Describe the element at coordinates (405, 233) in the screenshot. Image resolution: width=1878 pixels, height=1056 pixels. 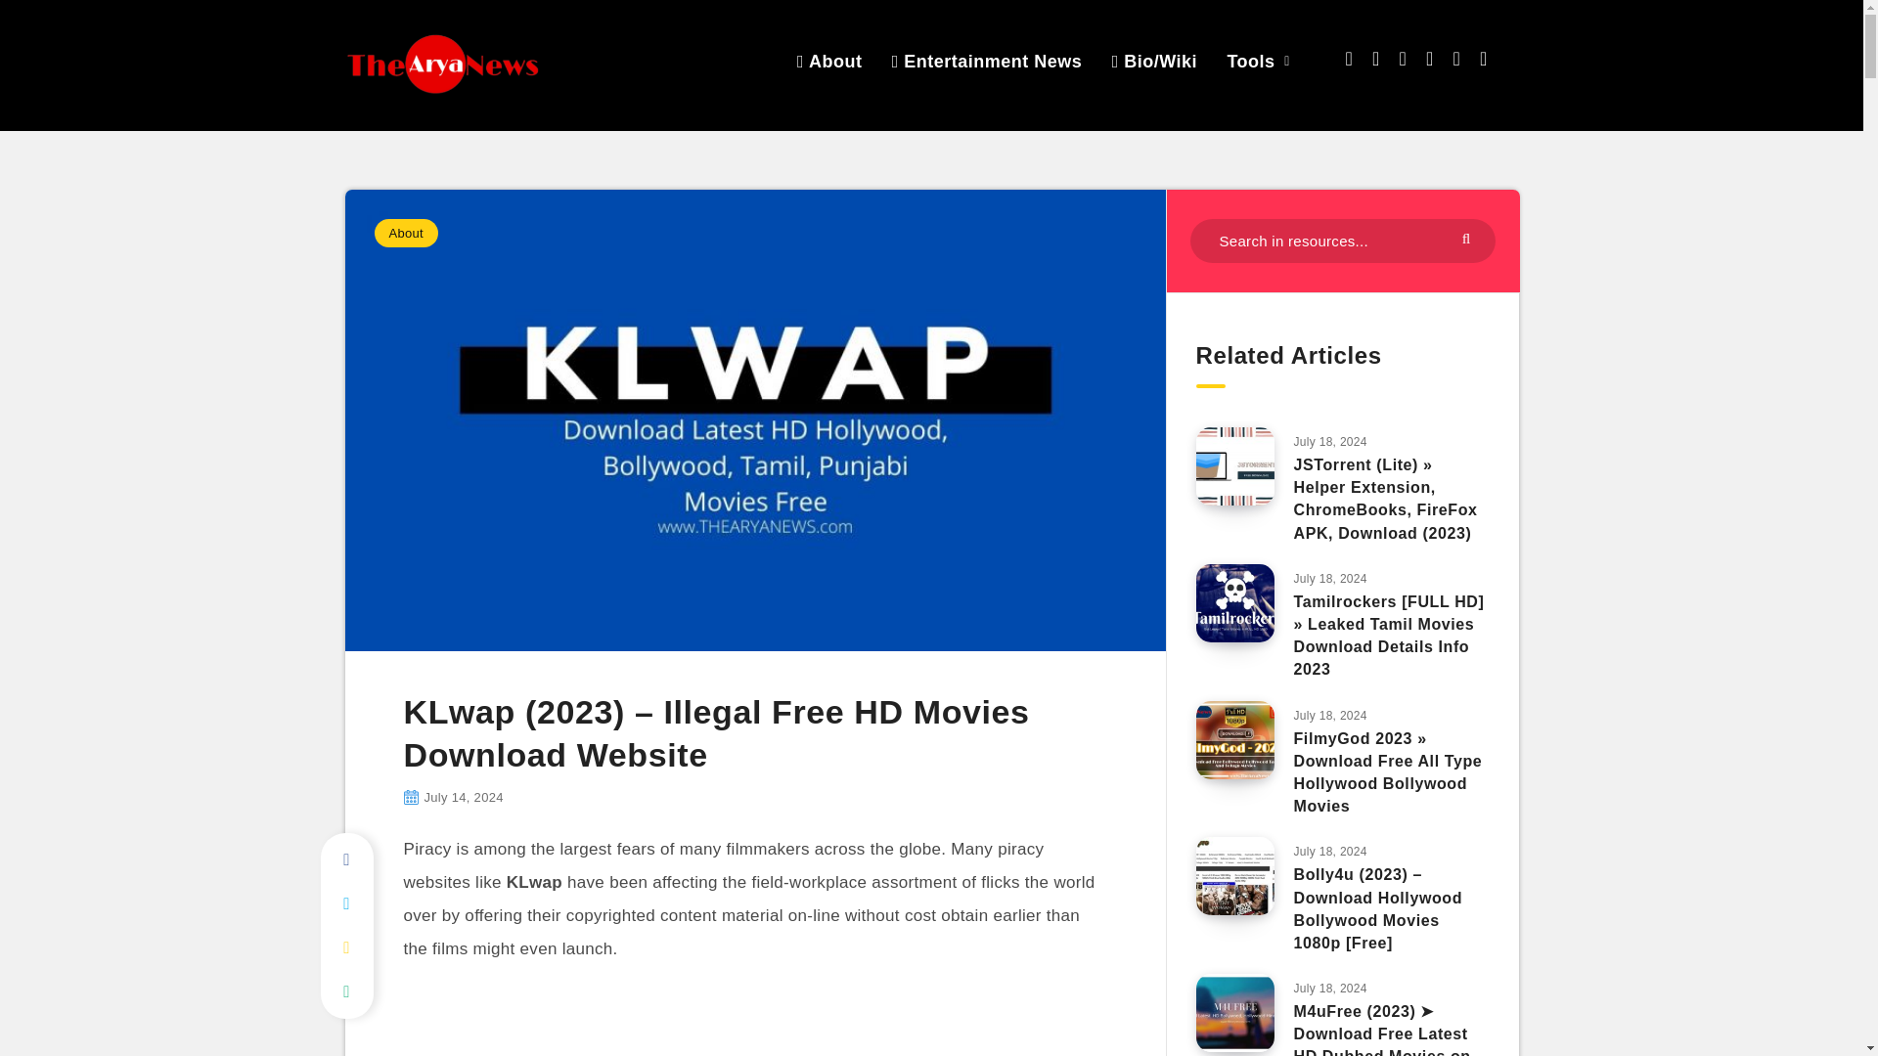
I see `About` at that location.